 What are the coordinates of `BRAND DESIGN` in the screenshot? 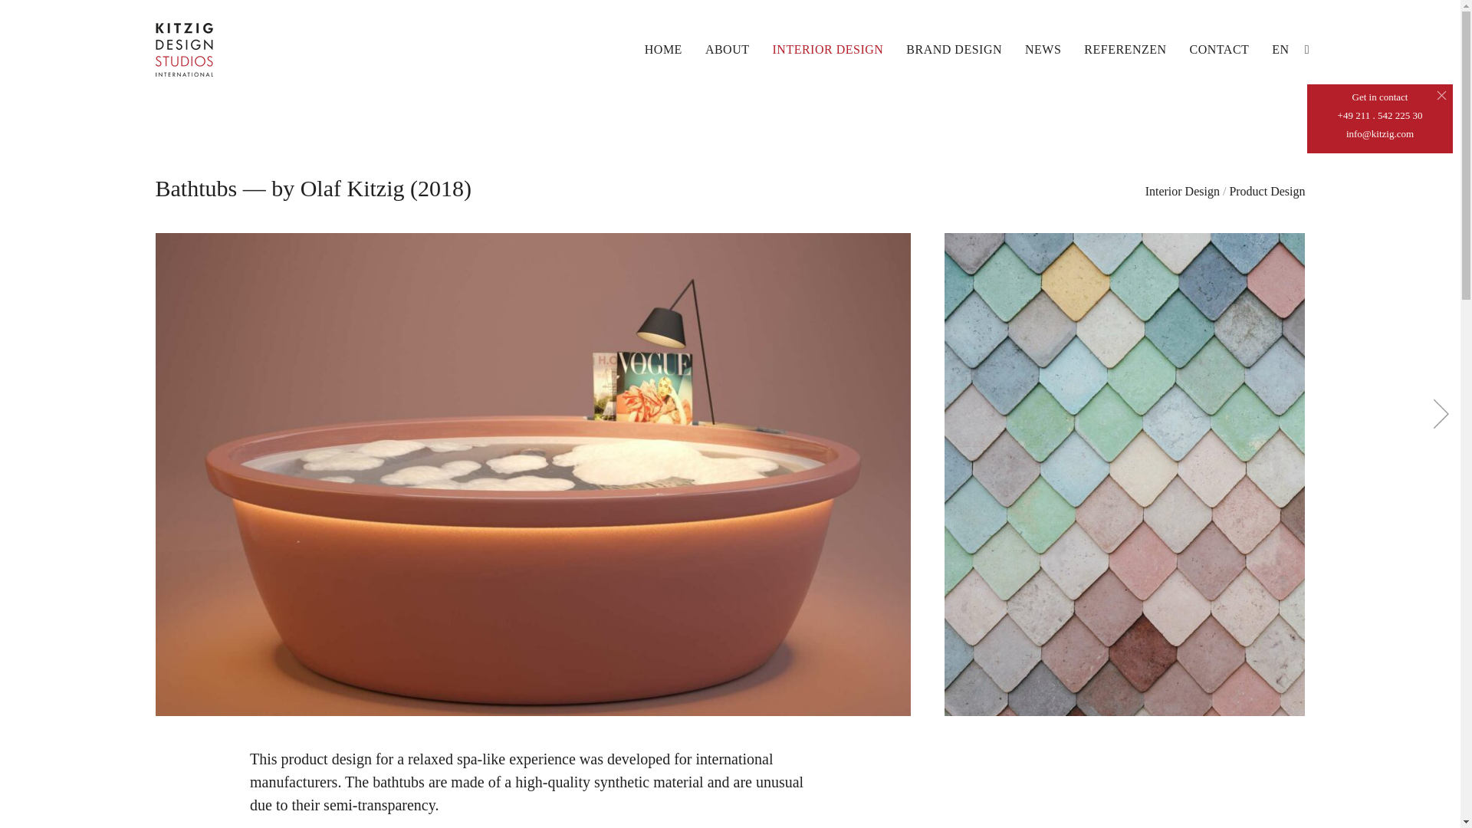 It's located at (954, 49).